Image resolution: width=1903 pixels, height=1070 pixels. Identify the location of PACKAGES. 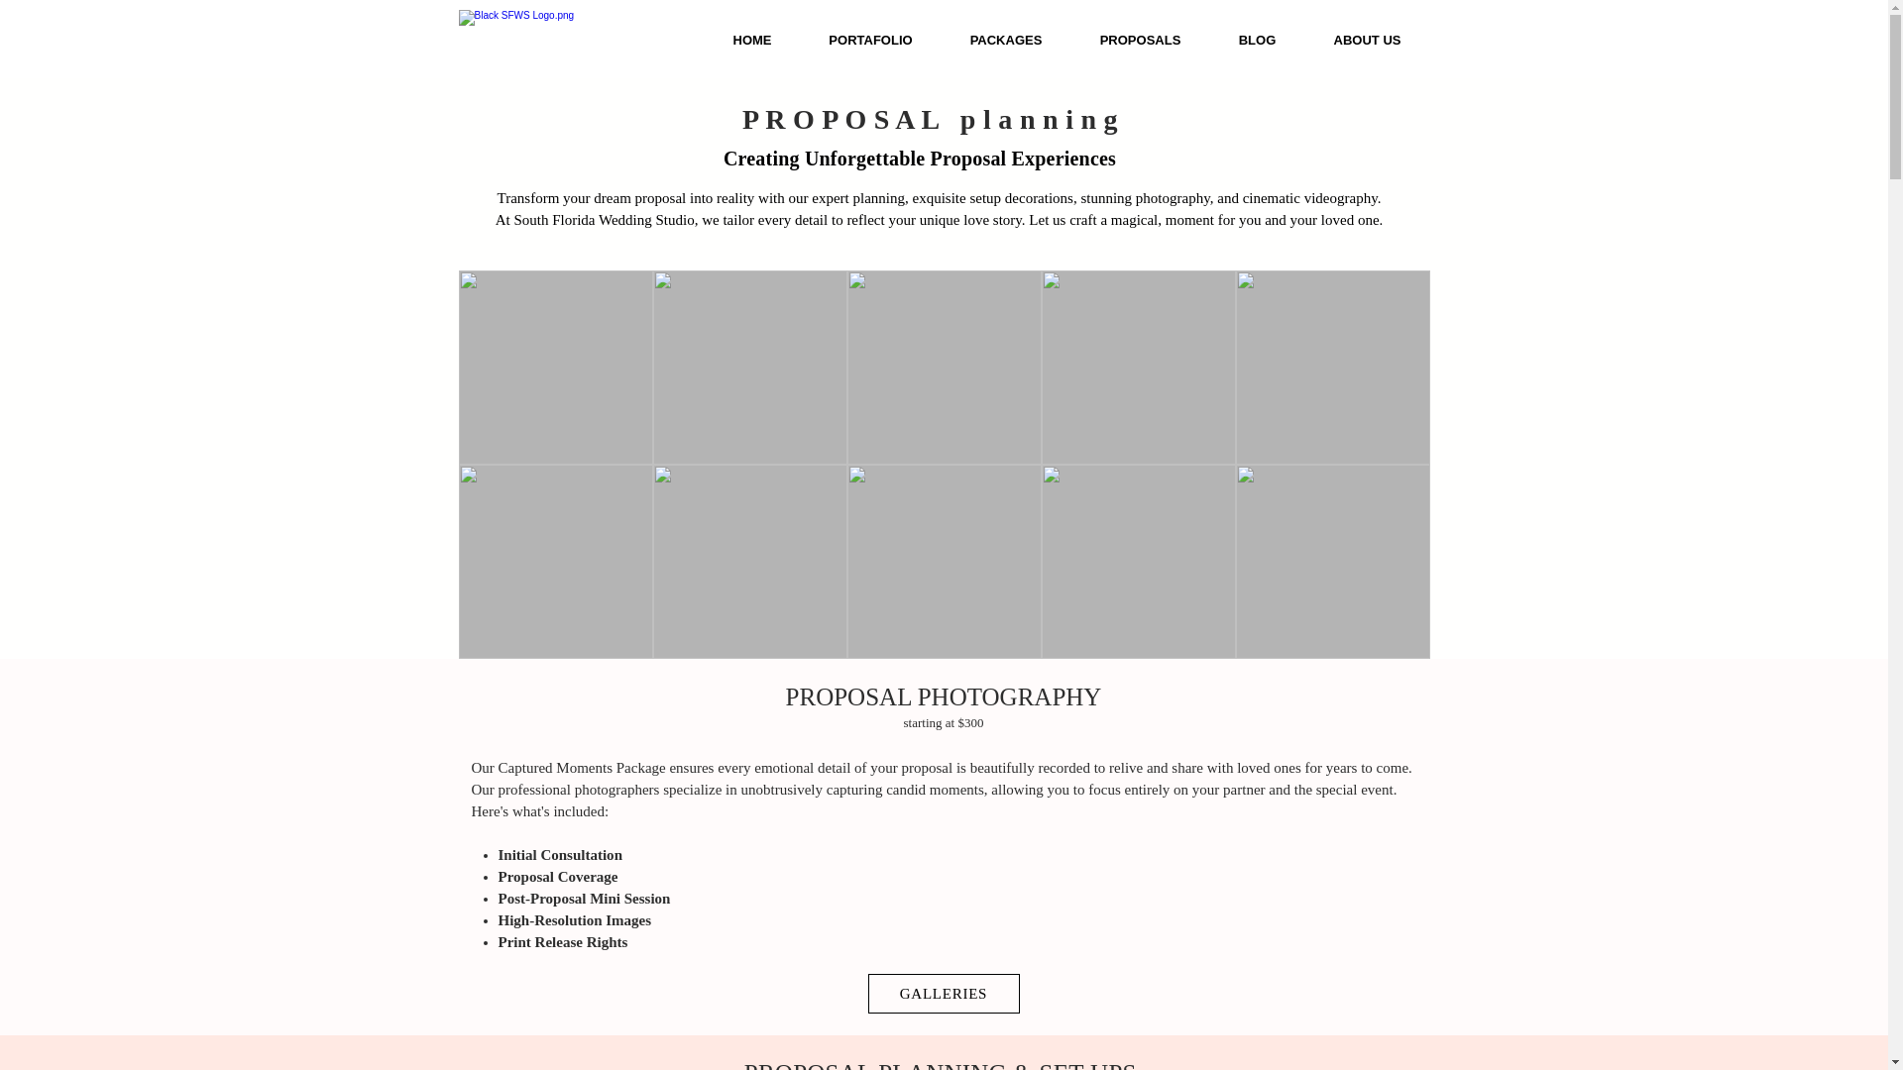
(1006, 40).